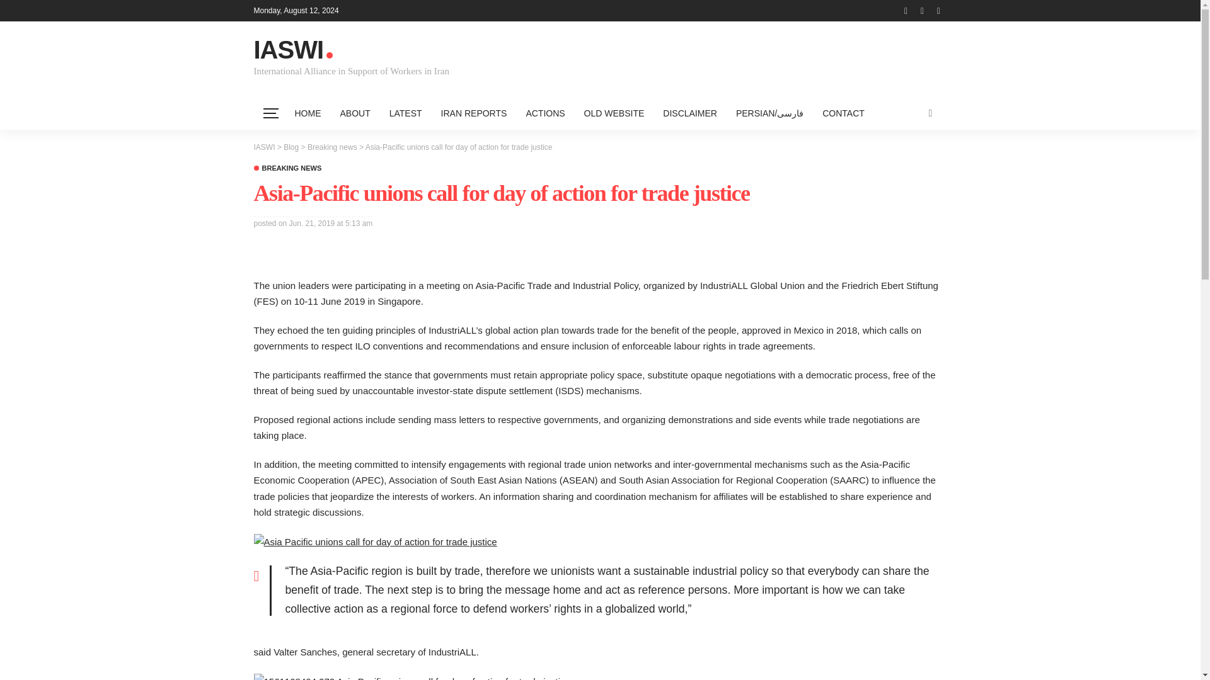 This screenshot has width=1210, height=680. What do you see at coordinates (474, 113) in the screenshot?
I see `IRAN REPORTS` at bounding box center [474, 113].